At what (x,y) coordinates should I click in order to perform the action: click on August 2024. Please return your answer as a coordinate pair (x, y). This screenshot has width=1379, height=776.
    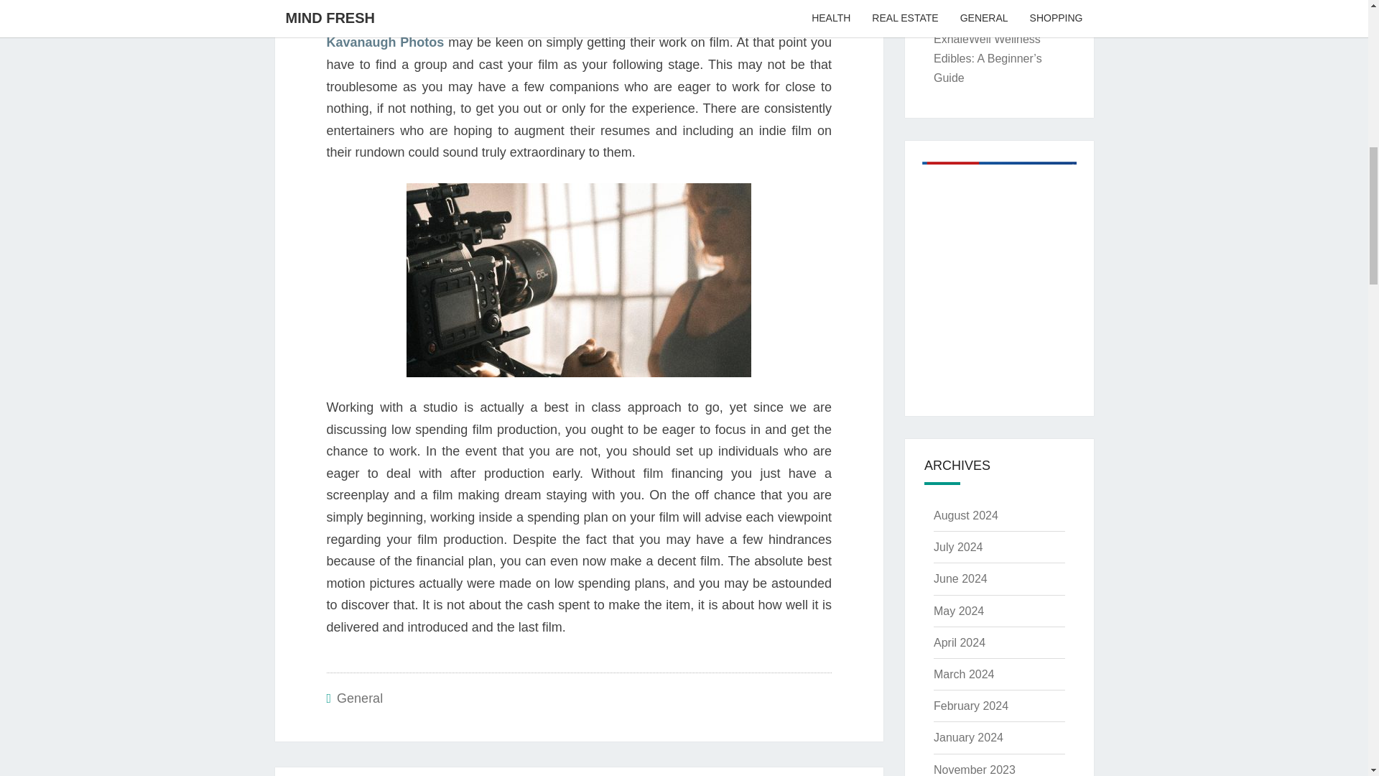
    Looking at the image, I should click on (965, 514).